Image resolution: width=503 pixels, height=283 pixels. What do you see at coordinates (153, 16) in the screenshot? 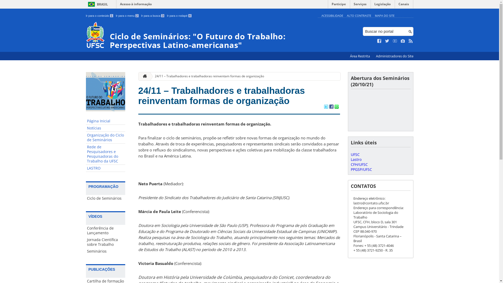
I see `Ir para a busca 3` at bounding box center [153, 16].